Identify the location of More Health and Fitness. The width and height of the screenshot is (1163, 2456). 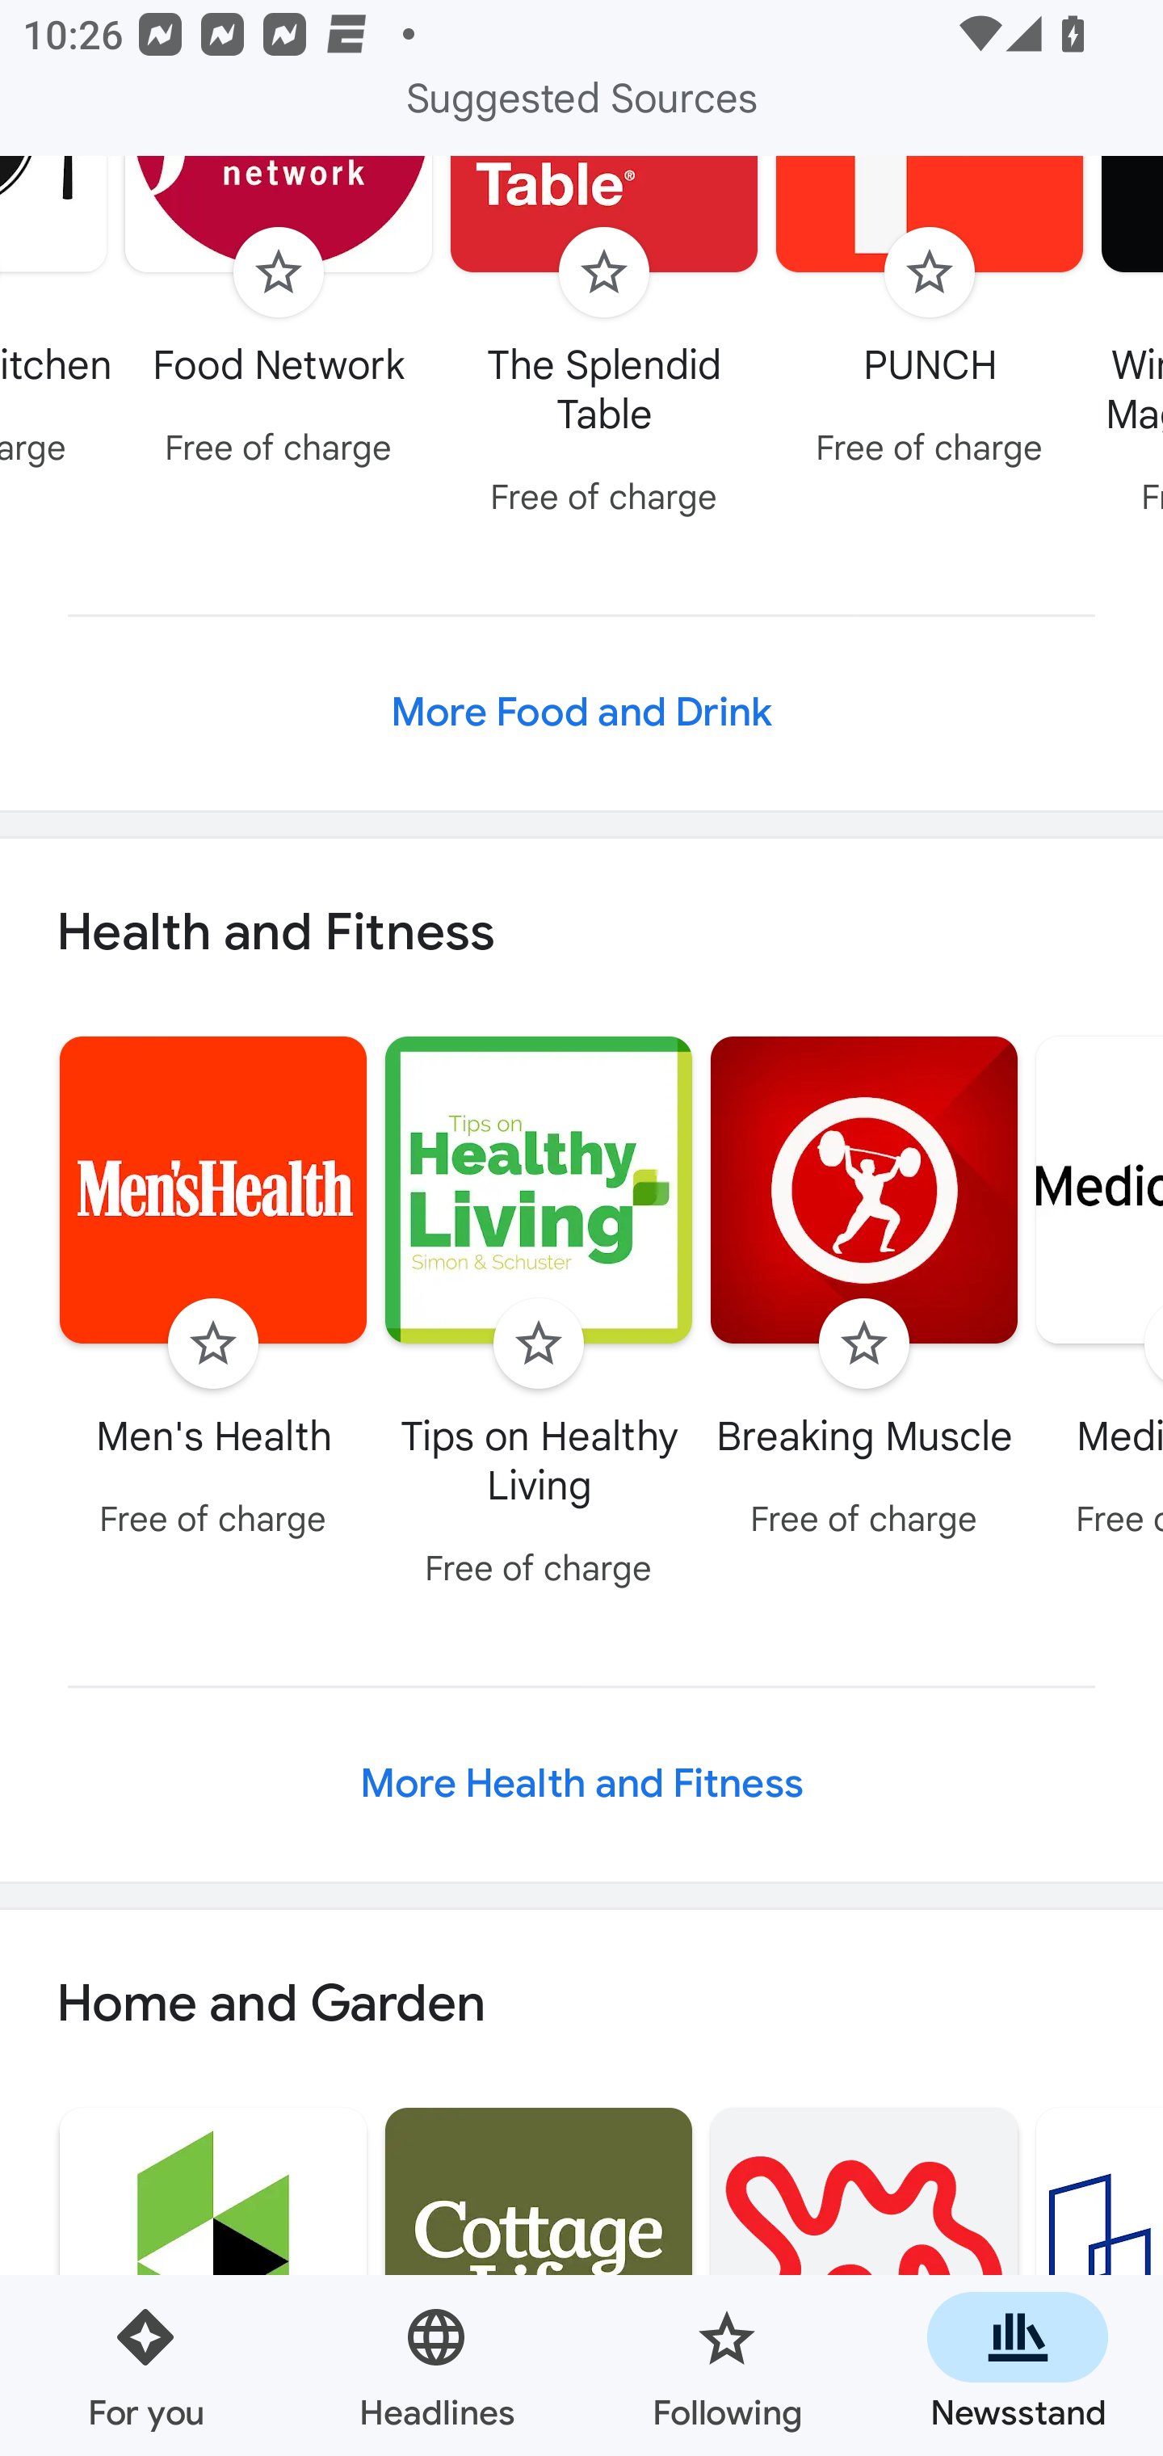
(581, 1784).